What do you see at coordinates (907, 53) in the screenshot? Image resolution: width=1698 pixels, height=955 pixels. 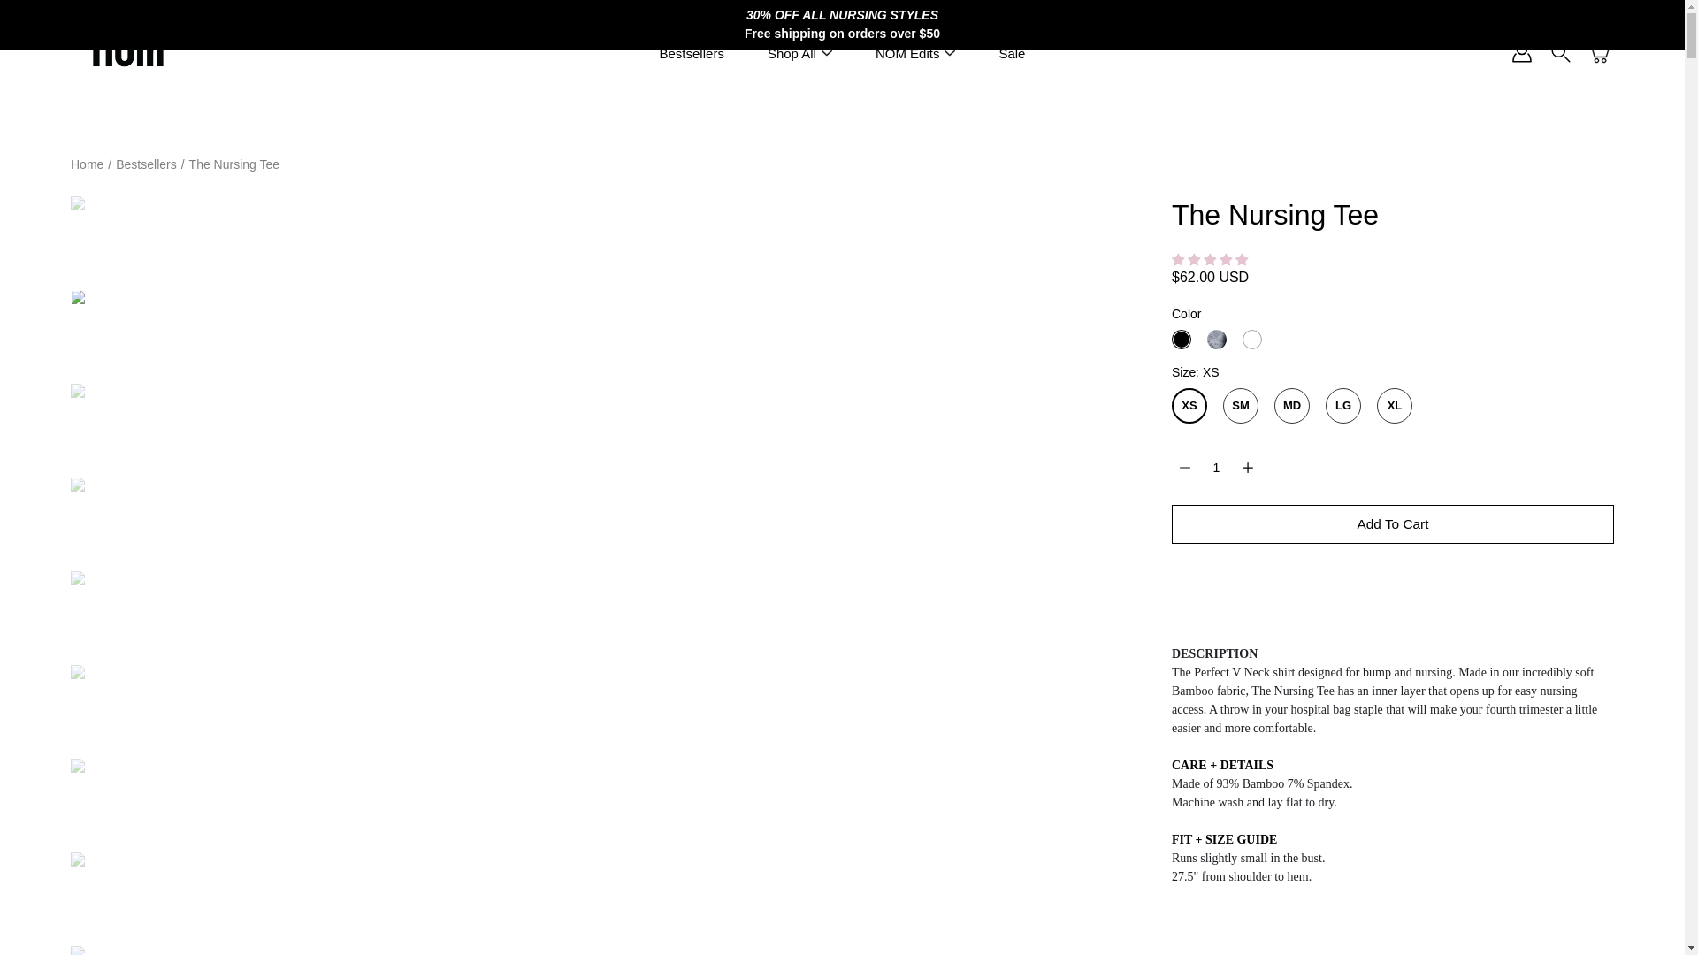 I see `NOM Edits` at bounding box center [907, 53].